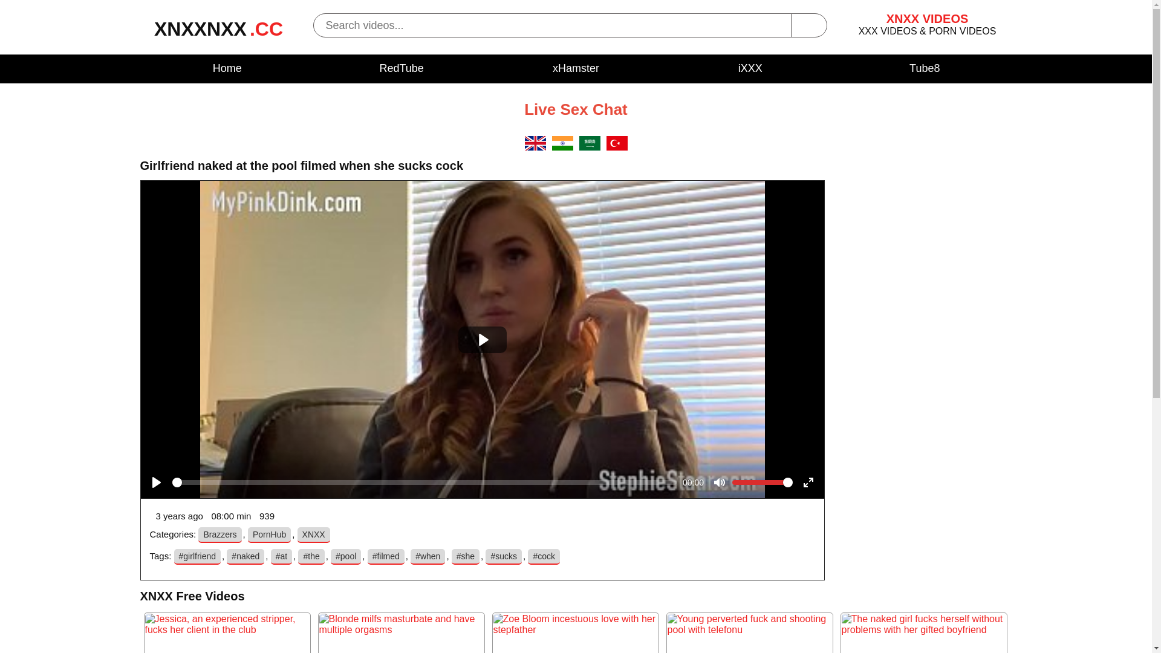  What do you see at coordinates (219, 33) in the screenshot?
I see `XNXXNXX.CC` at bounding box center [219, 33].